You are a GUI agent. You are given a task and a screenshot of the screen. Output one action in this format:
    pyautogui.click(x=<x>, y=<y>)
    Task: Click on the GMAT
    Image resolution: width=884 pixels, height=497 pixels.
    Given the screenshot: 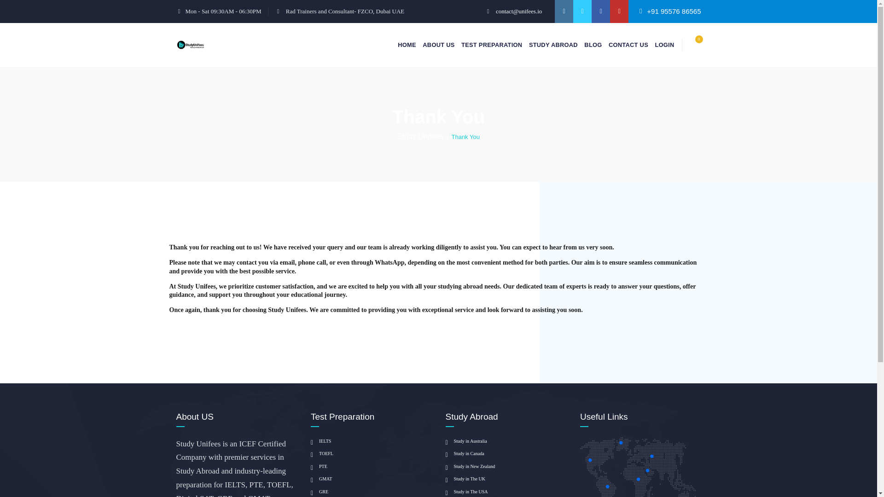 What is the action you would take?
    pyautogui.click(x=321, y=479)
    